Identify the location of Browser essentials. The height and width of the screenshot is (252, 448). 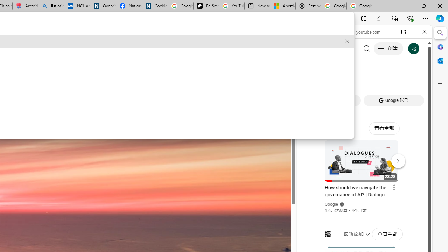
(410, 18).